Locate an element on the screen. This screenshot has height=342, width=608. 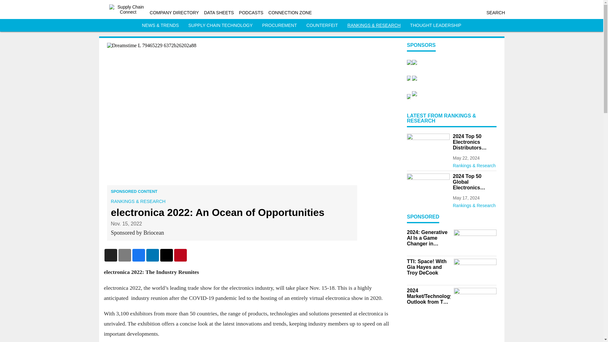
COMPANY DIRECTORY is located at coordinates (174, 13).